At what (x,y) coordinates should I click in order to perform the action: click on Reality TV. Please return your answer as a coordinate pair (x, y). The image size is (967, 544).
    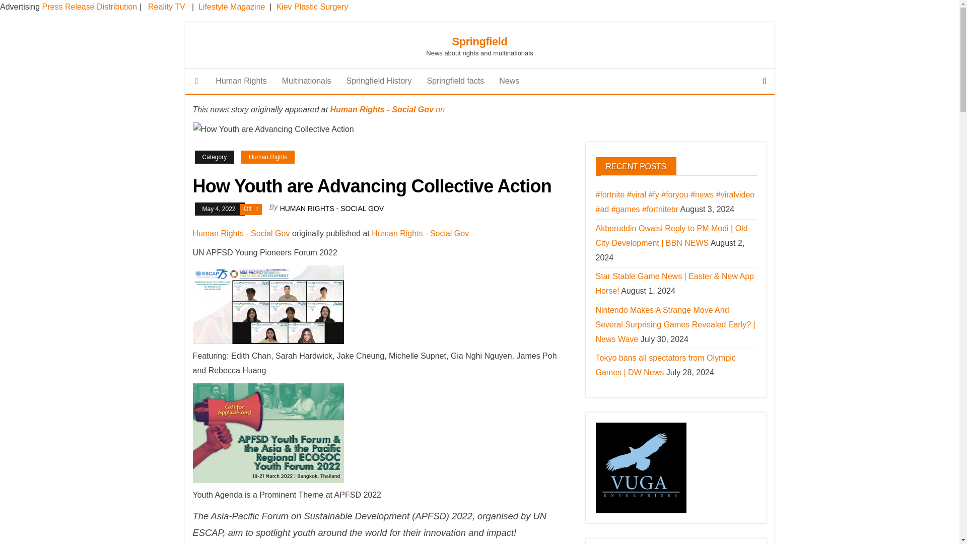
    Looking at the image, I should click on (166, 7).